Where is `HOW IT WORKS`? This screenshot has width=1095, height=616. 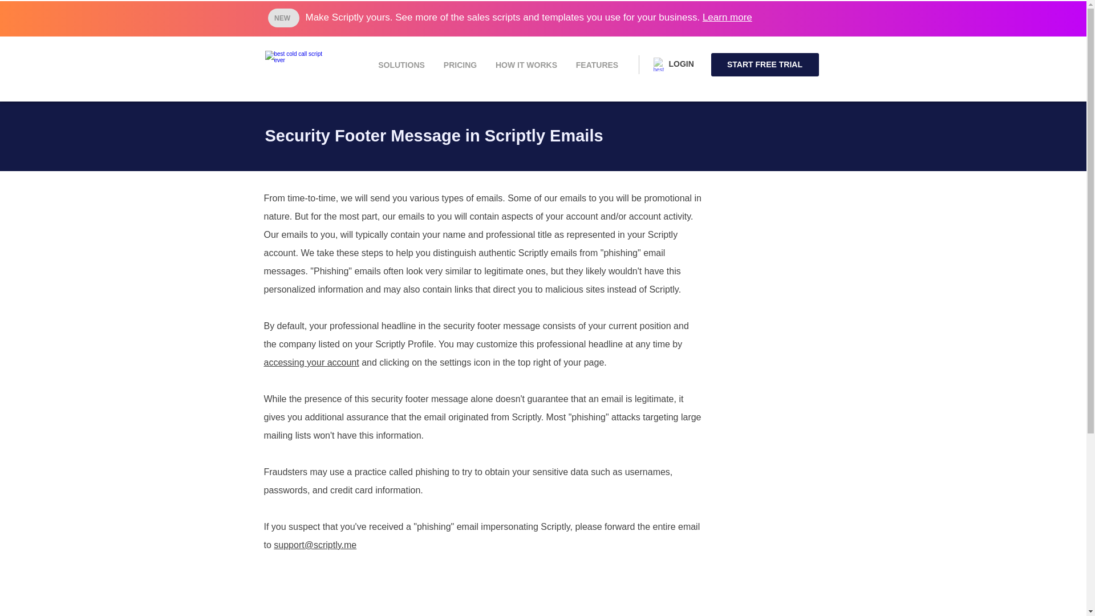 HOW IT WORKS is located at coordinates (526, 65).